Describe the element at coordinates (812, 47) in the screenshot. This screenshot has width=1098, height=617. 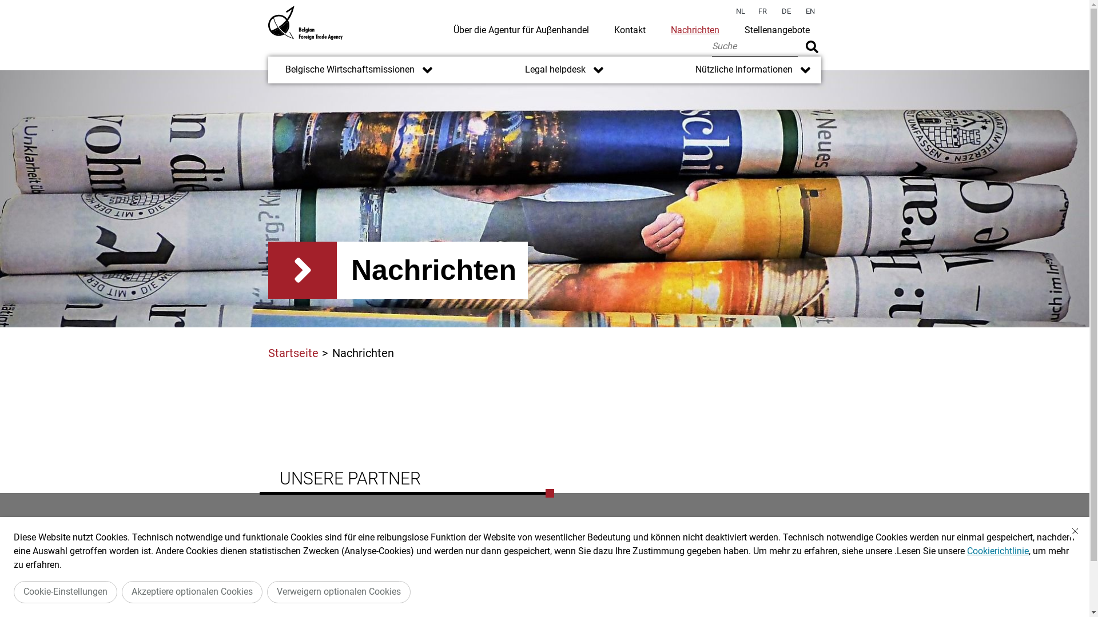
I see `Apply` at that location.